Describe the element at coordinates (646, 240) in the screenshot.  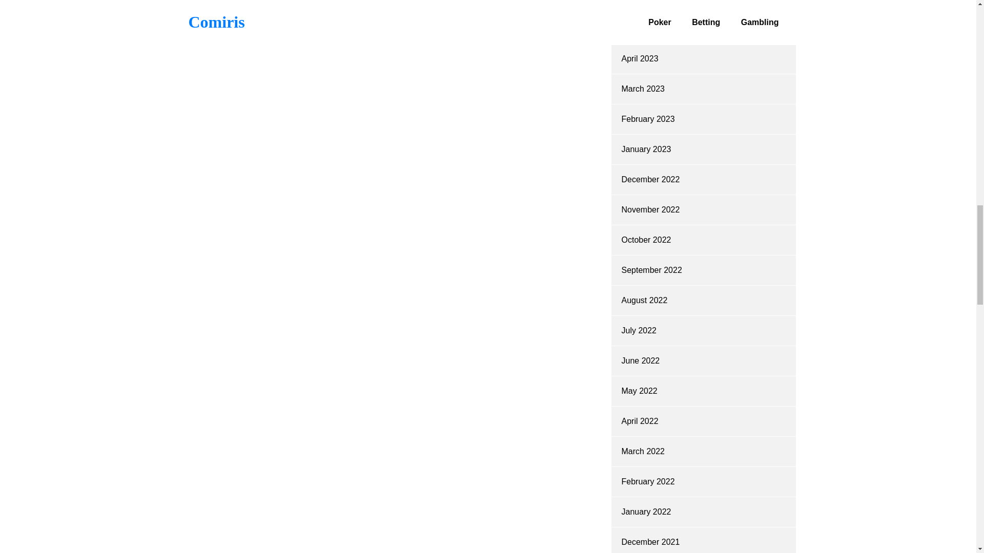
I see `October 2022` at that location.